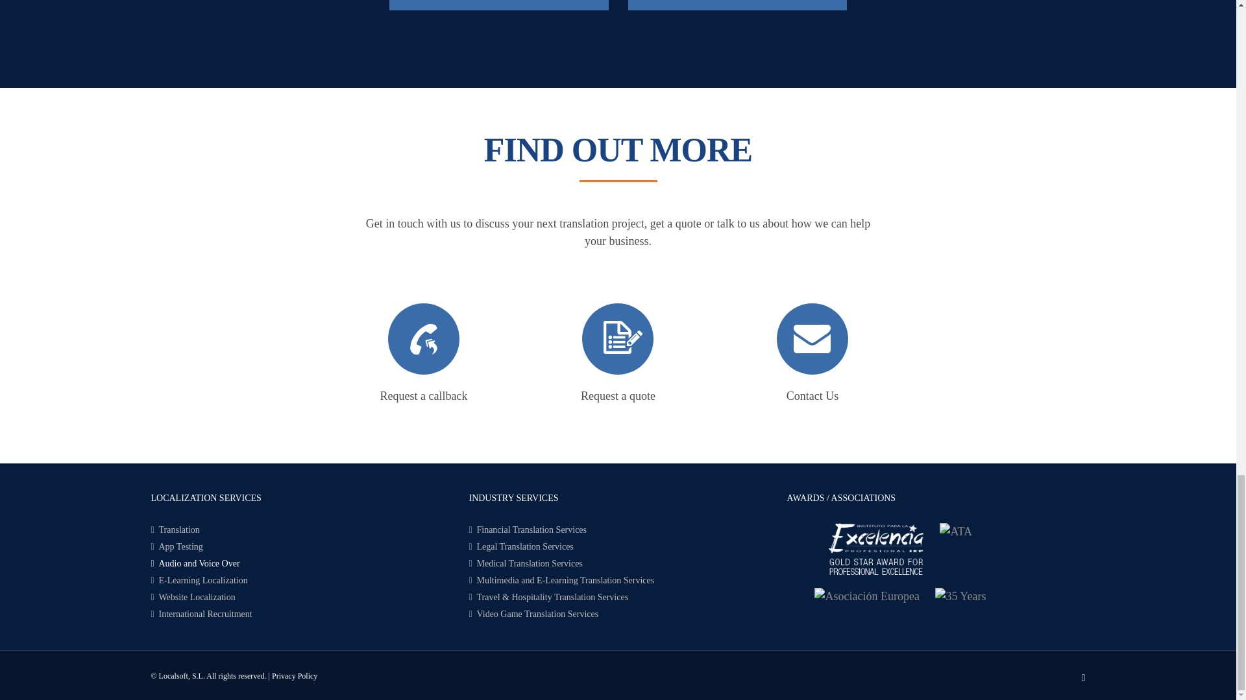  Describe the element at coordinates (300, 530) in the screenshot. I see `Translation` at that location.